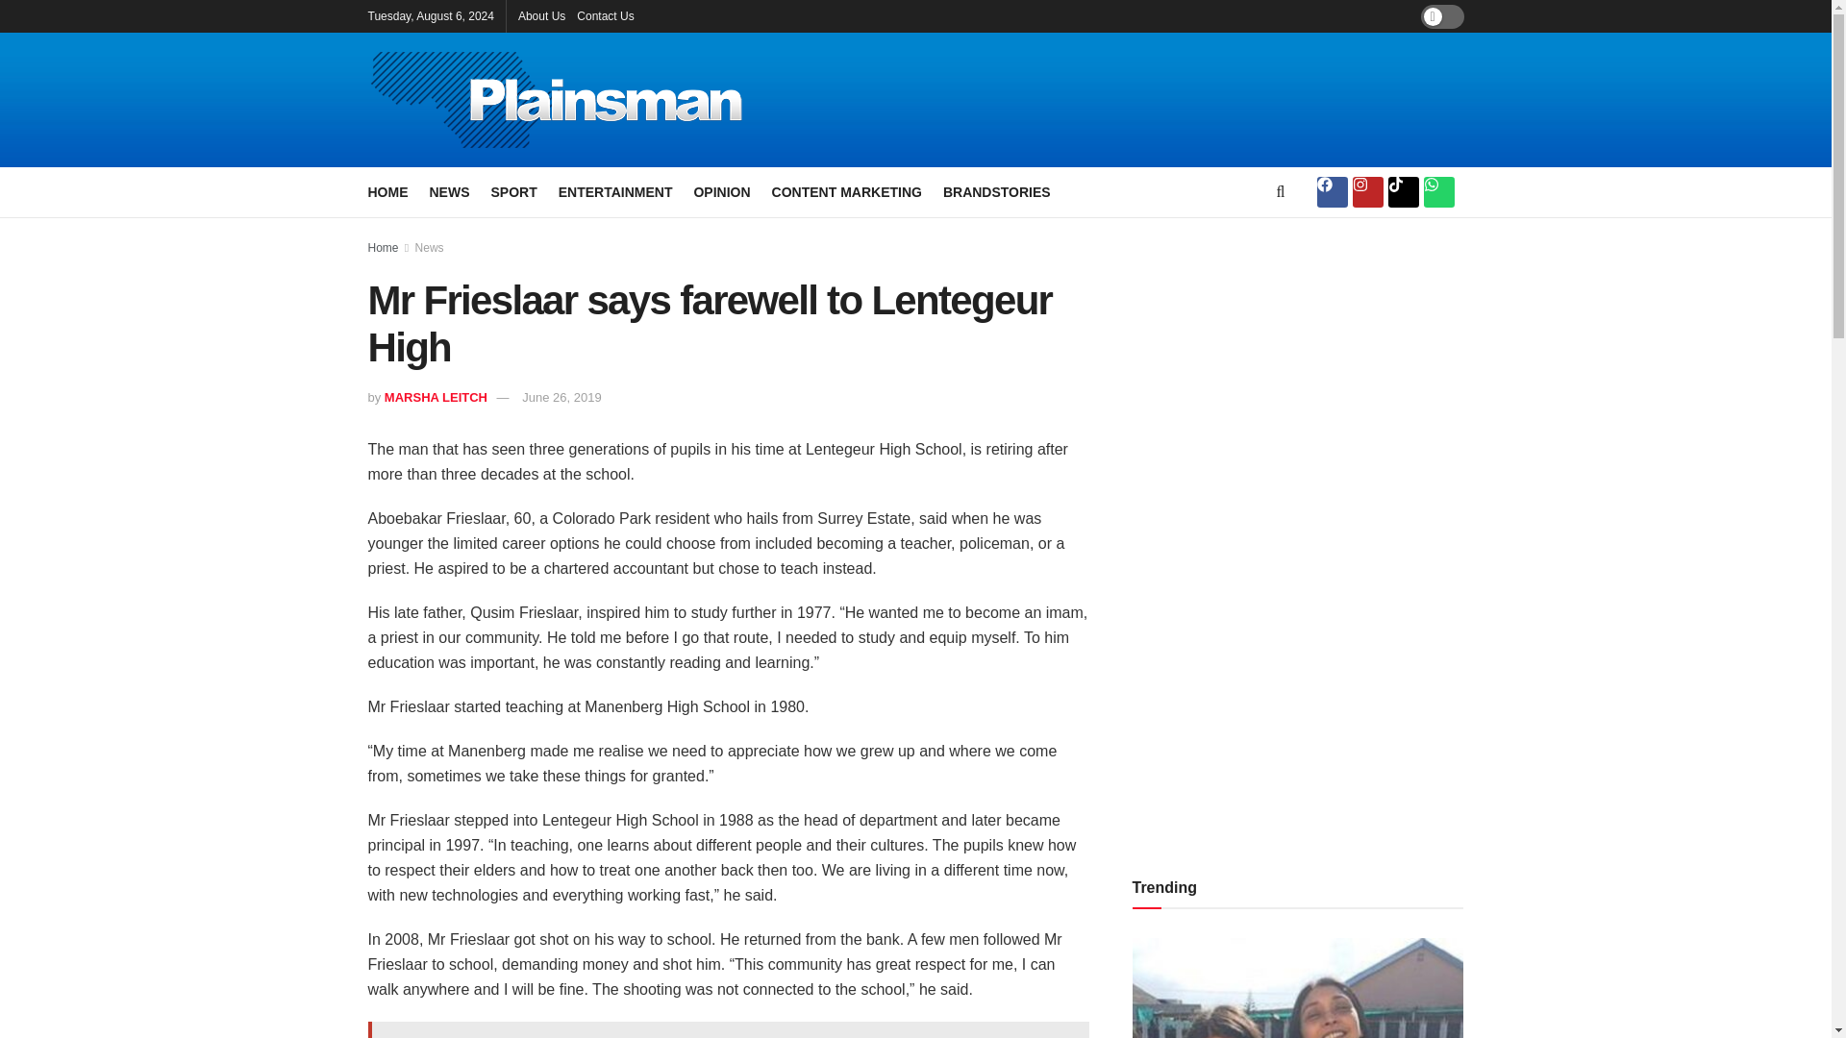 This screenshot has height=1038, width=1846. Describe the element at coordinates (604, 15) in the screenshot. I see `Contact Us` at that location.